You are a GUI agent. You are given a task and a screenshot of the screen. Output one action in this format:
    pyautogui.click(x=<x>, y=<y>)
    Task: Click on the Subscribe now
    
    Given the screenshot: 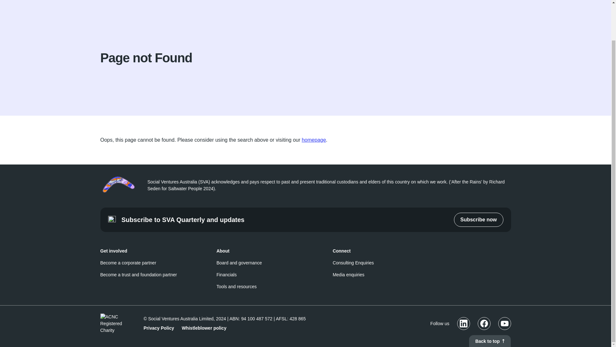 What is the action you would take?
    pyautogui.click(x=479, y=220)
    